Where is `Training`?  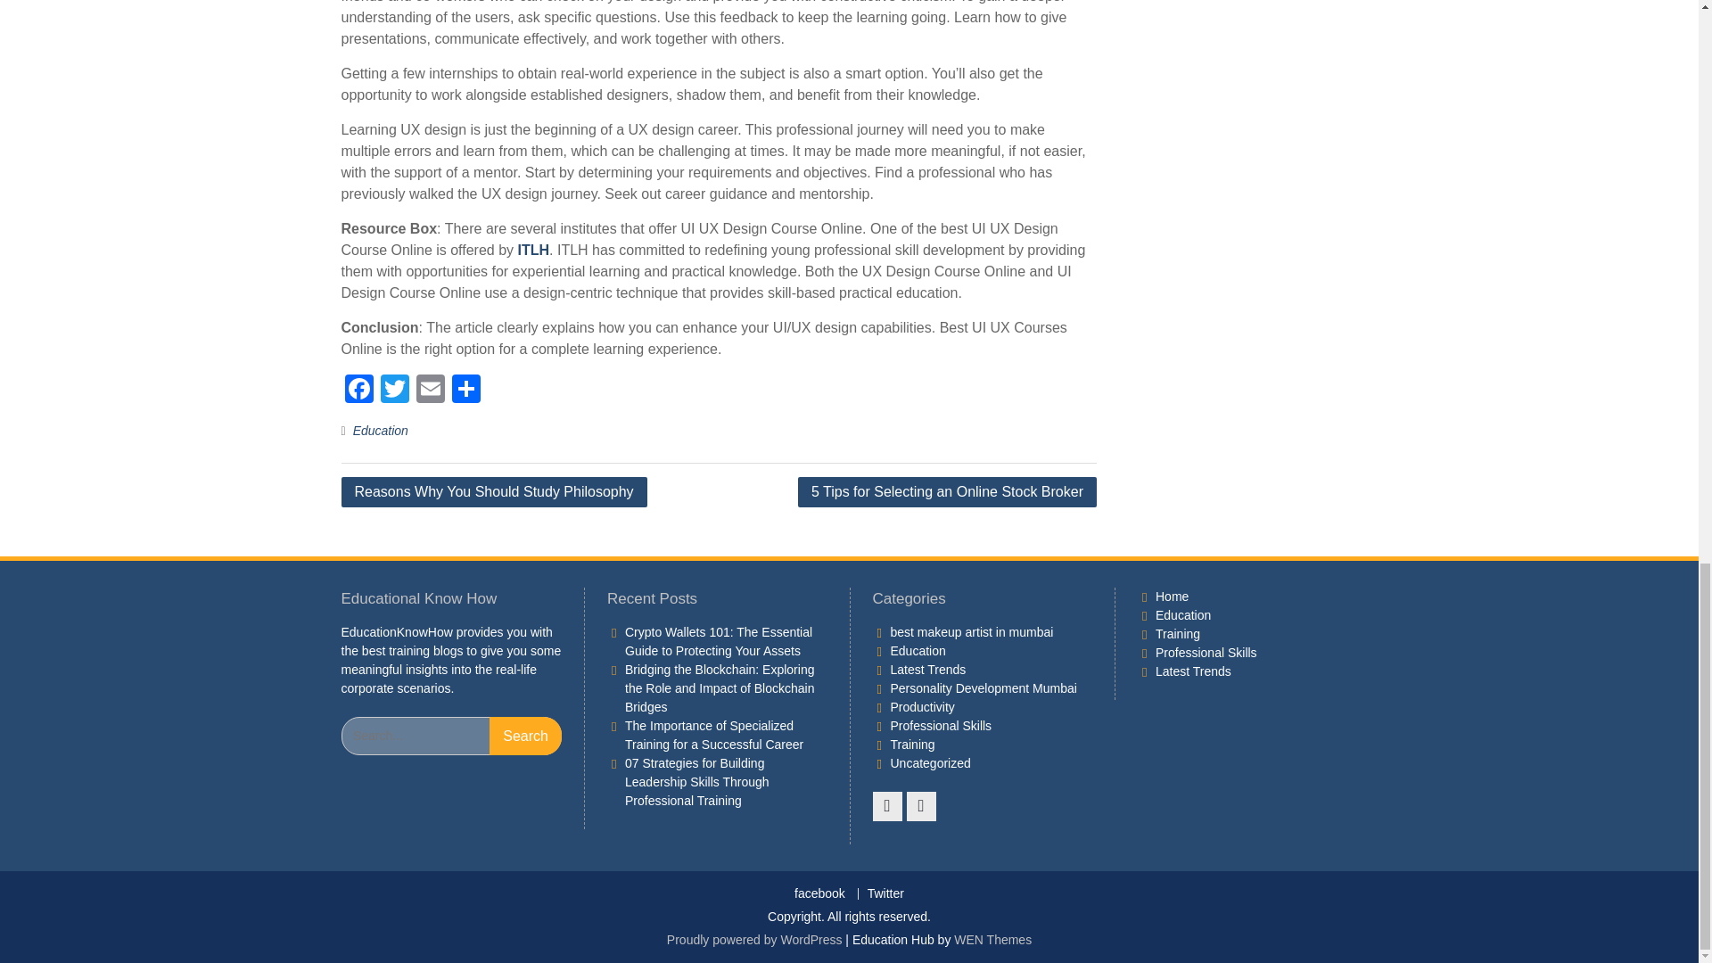
Training is located at coordinates (912, 745).